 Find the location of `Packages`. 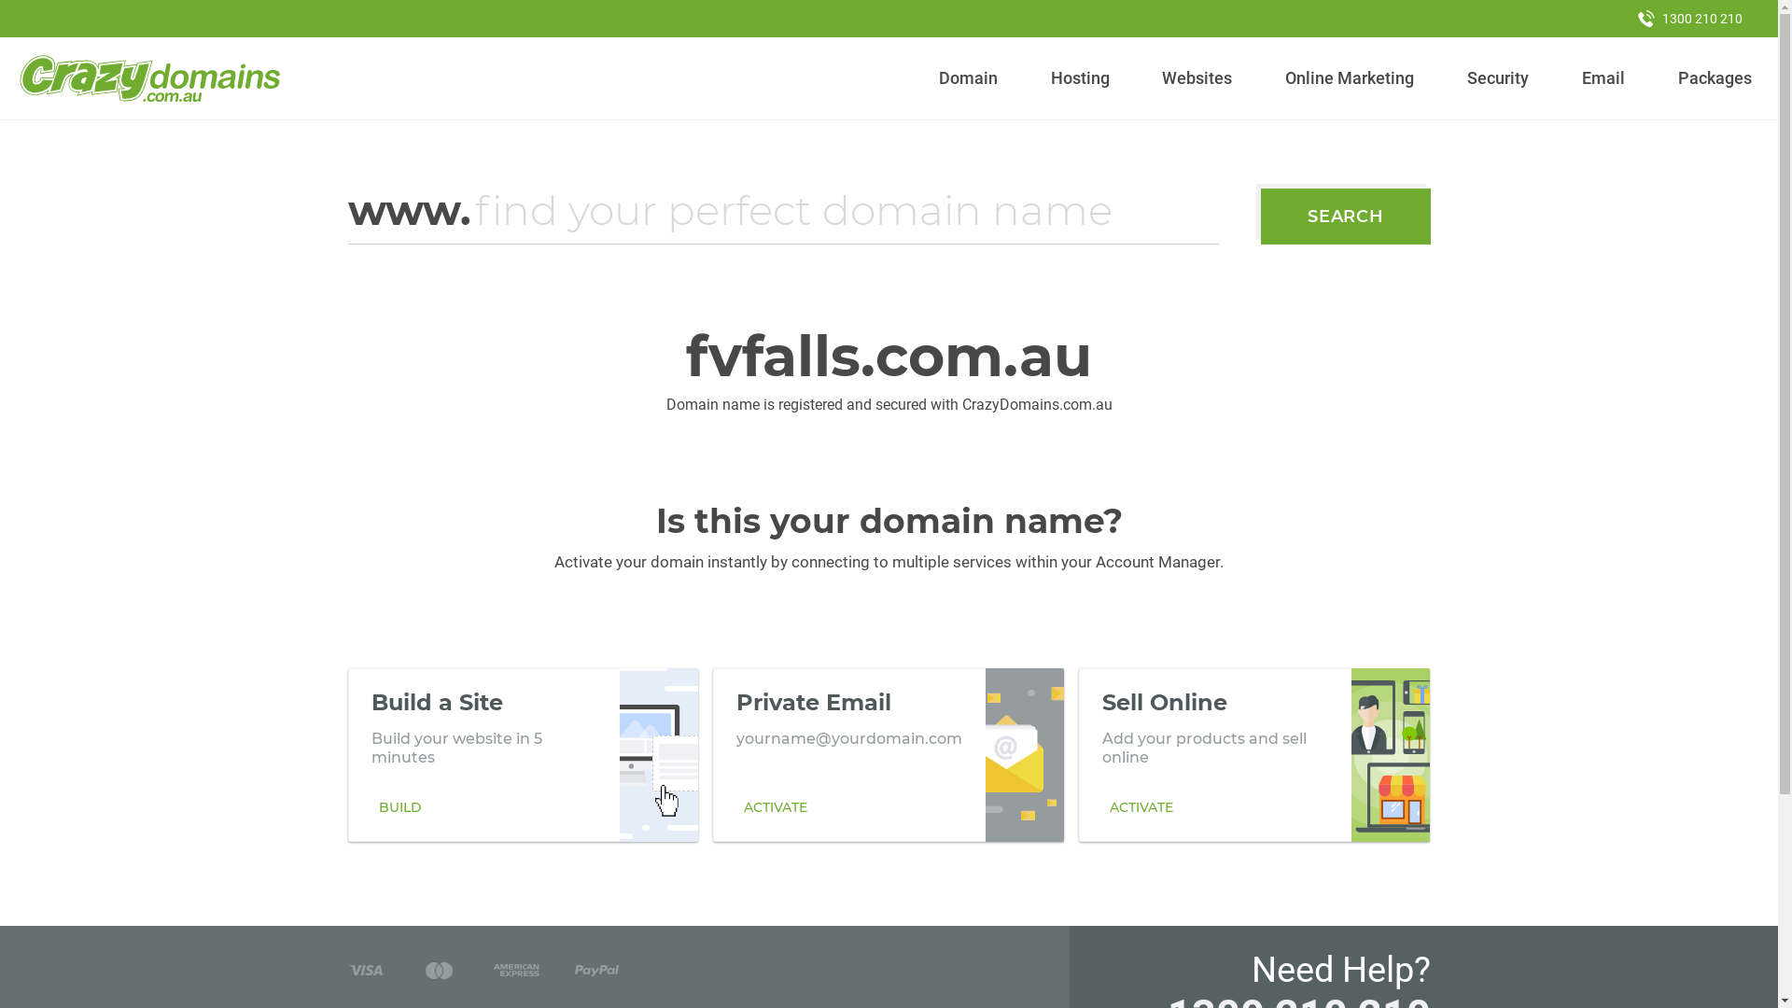

Packages is located at coordinates (1715, 78).